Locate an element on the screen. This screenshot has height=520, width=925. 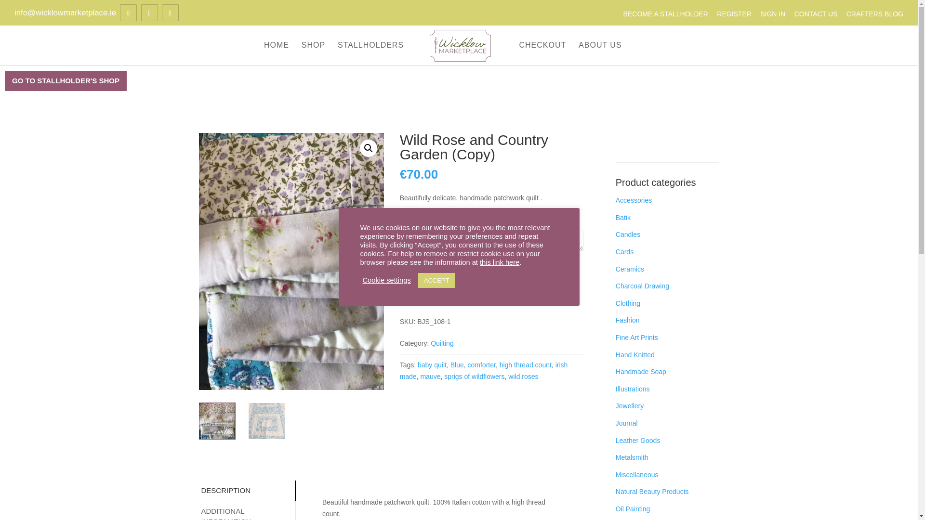
STALLHOLDERS is located at coordinates (370, 53).